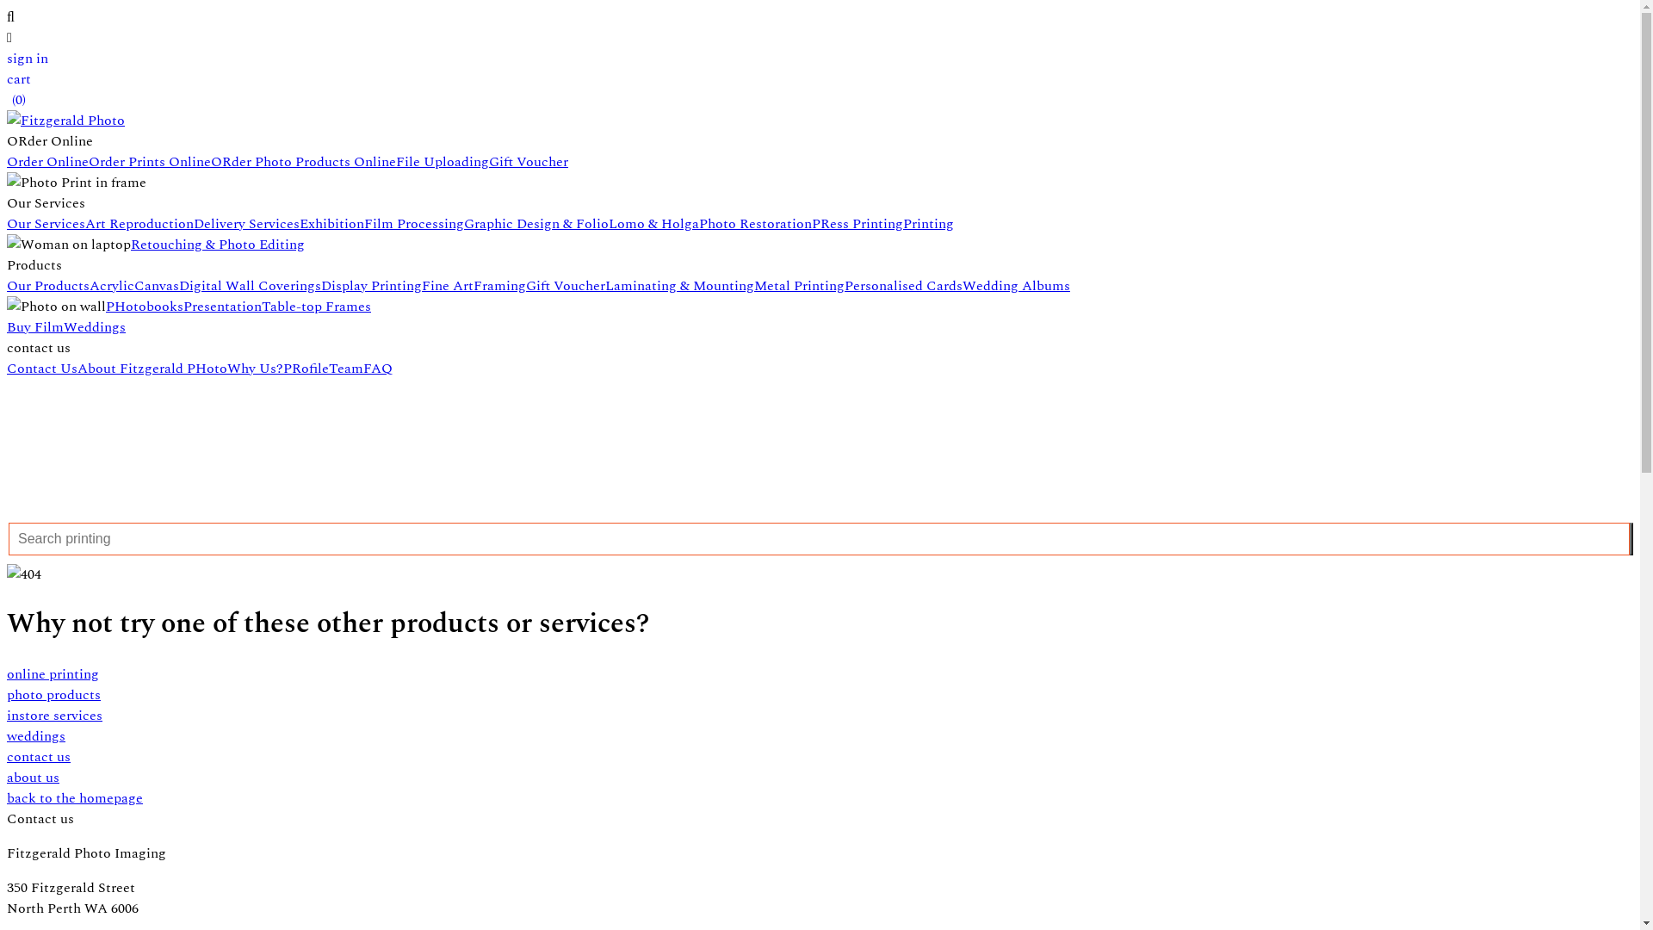 This screenshot has height=930, width=1653. Describe the element at coordinates (332, 224) in the screenshot. I see `Exhibition` at that location.